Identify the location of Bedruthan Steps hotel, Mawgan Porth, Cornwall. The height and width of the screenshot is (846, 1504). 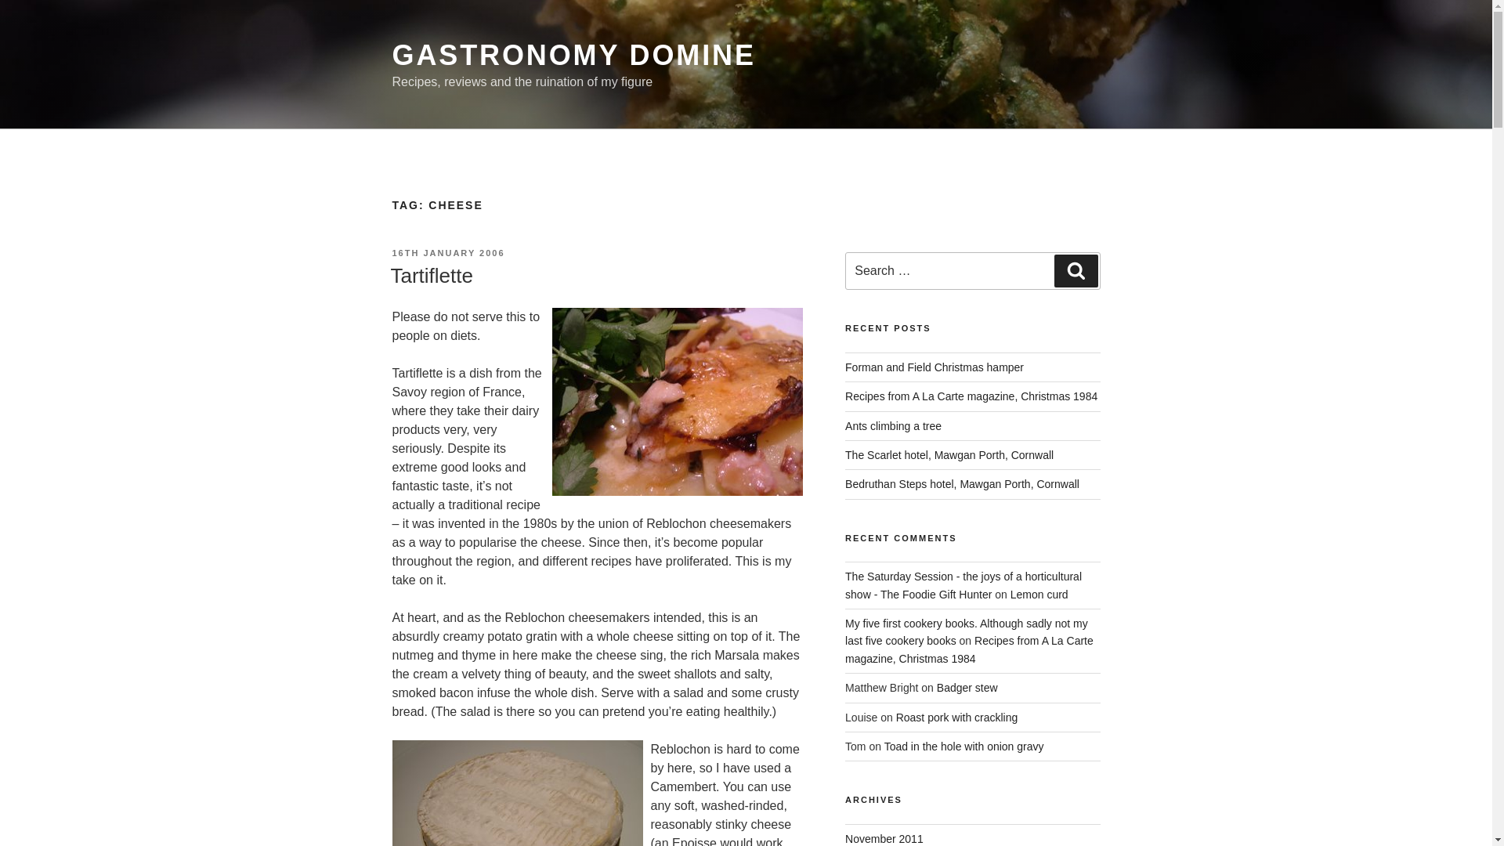
(962, 484).